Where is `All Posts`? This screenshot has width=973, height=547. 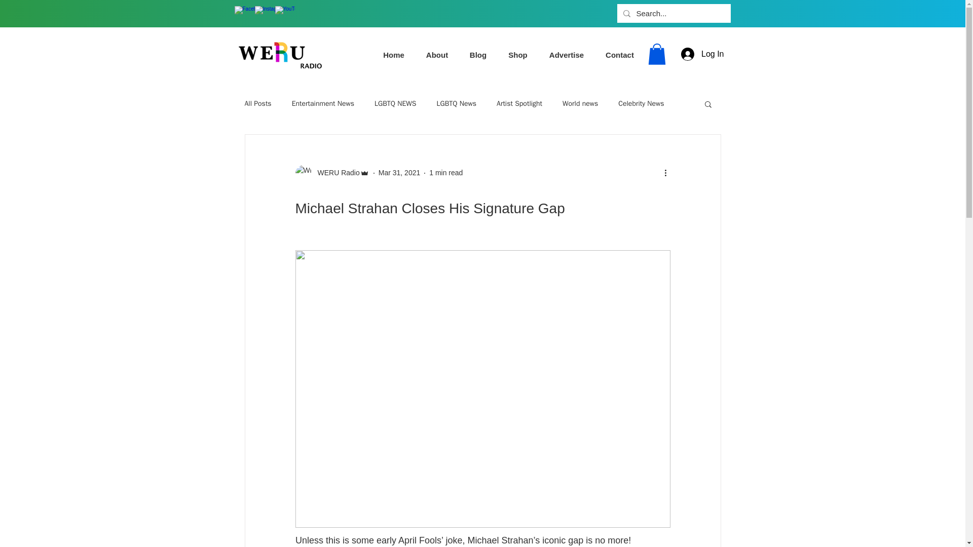 All Posts is located at coordinates (257, 103).